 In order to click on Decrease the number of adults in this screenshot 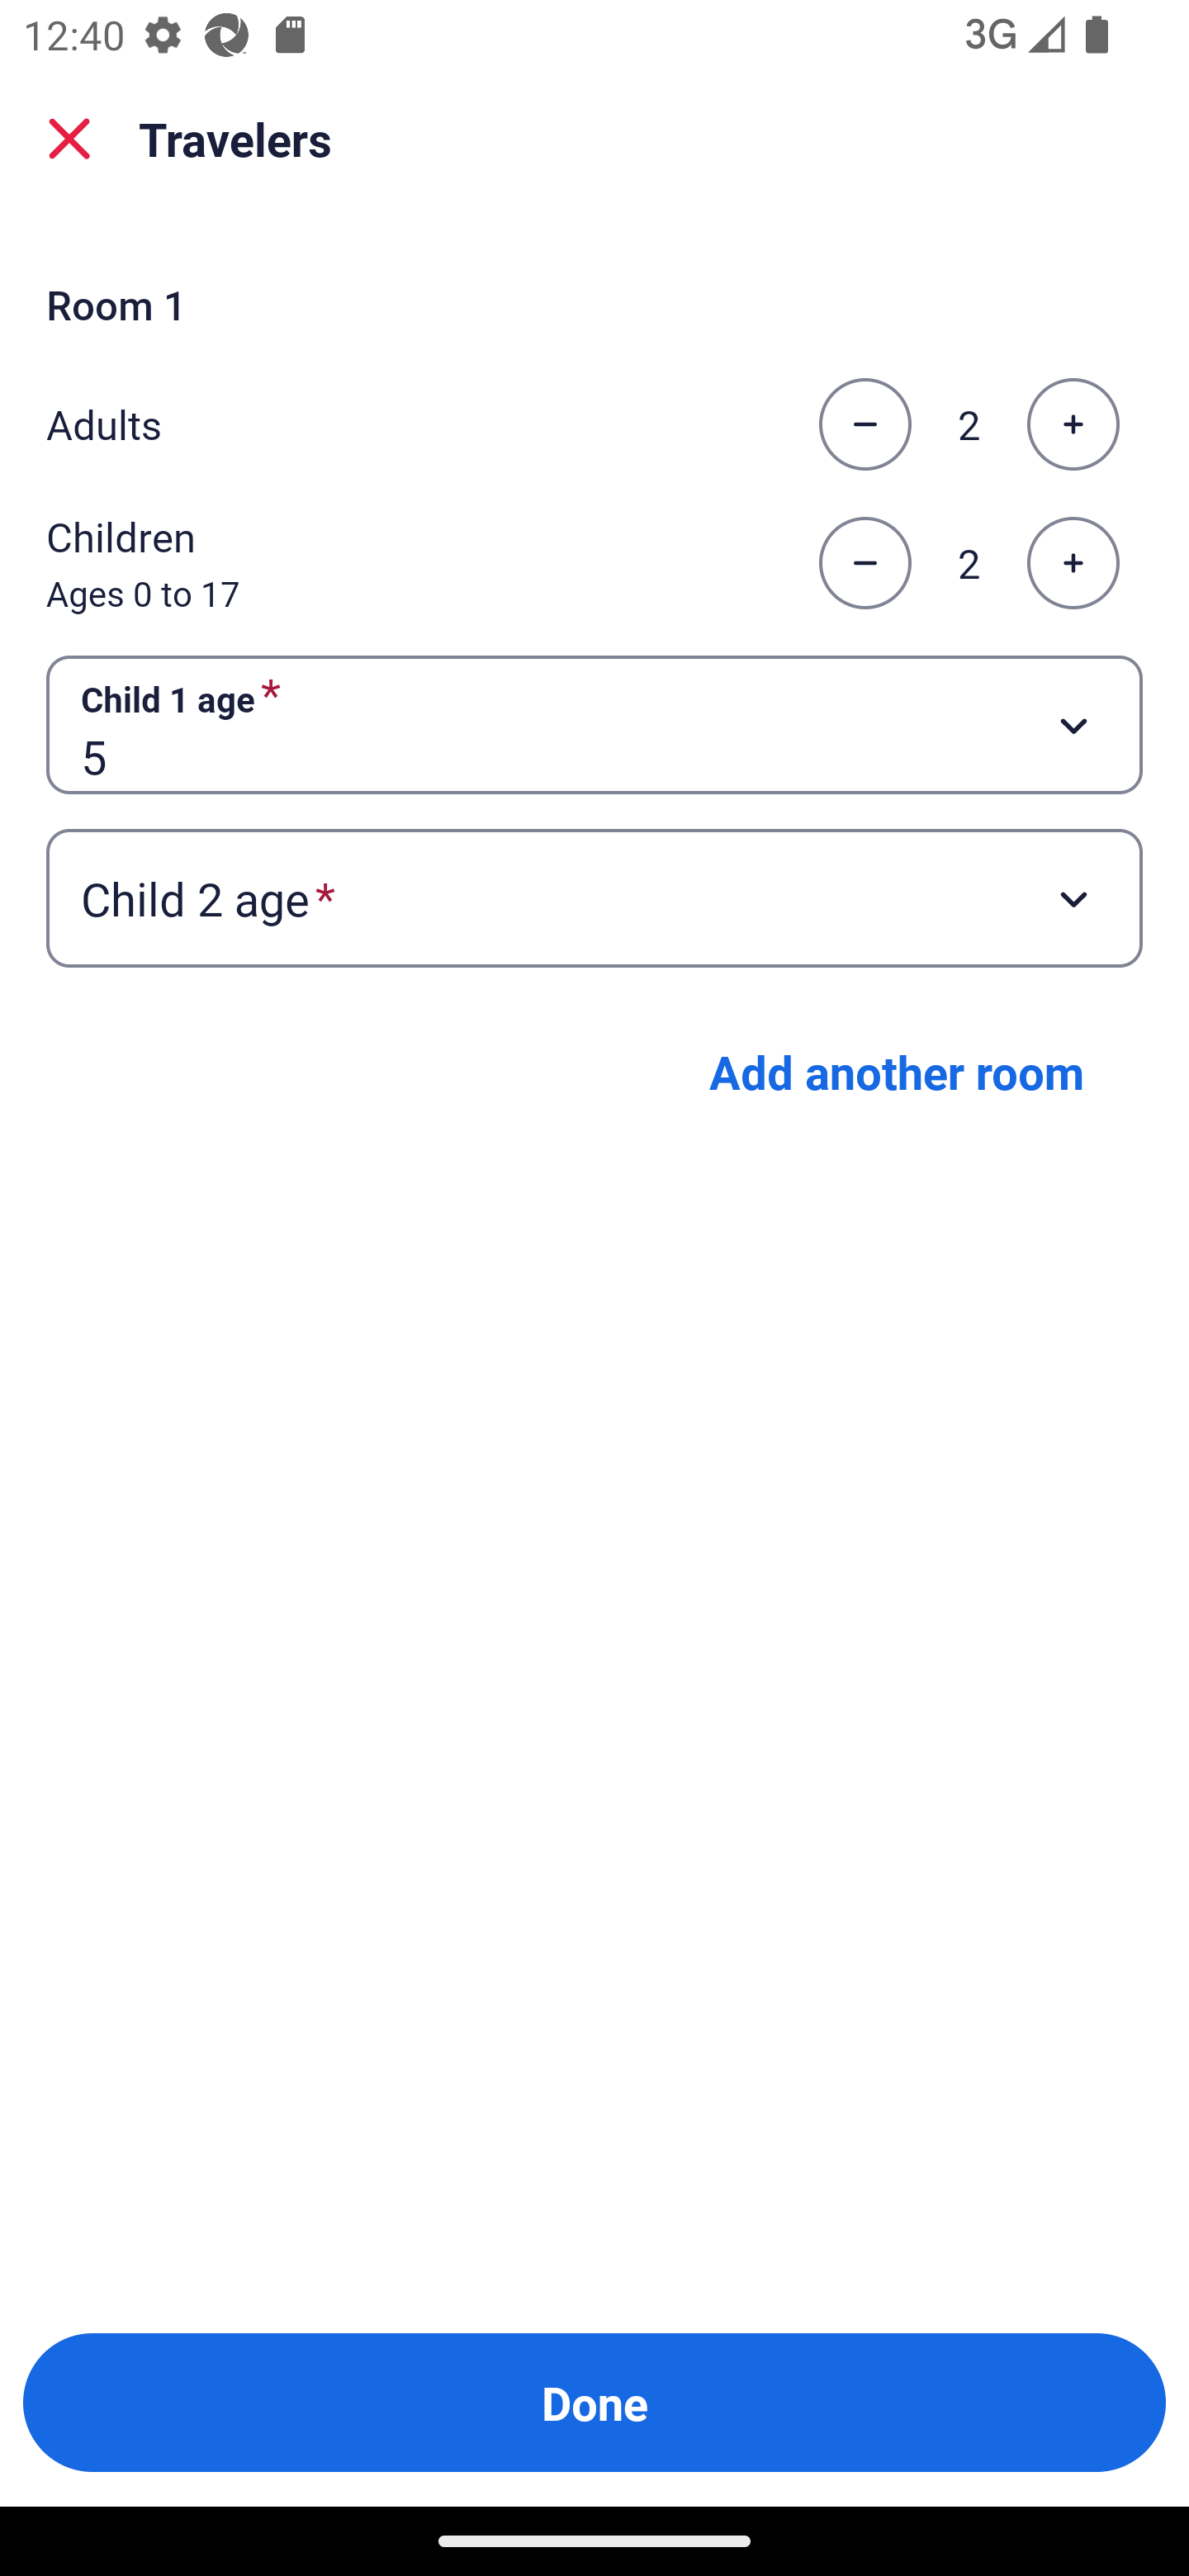, I will do `click(865, 424)`.